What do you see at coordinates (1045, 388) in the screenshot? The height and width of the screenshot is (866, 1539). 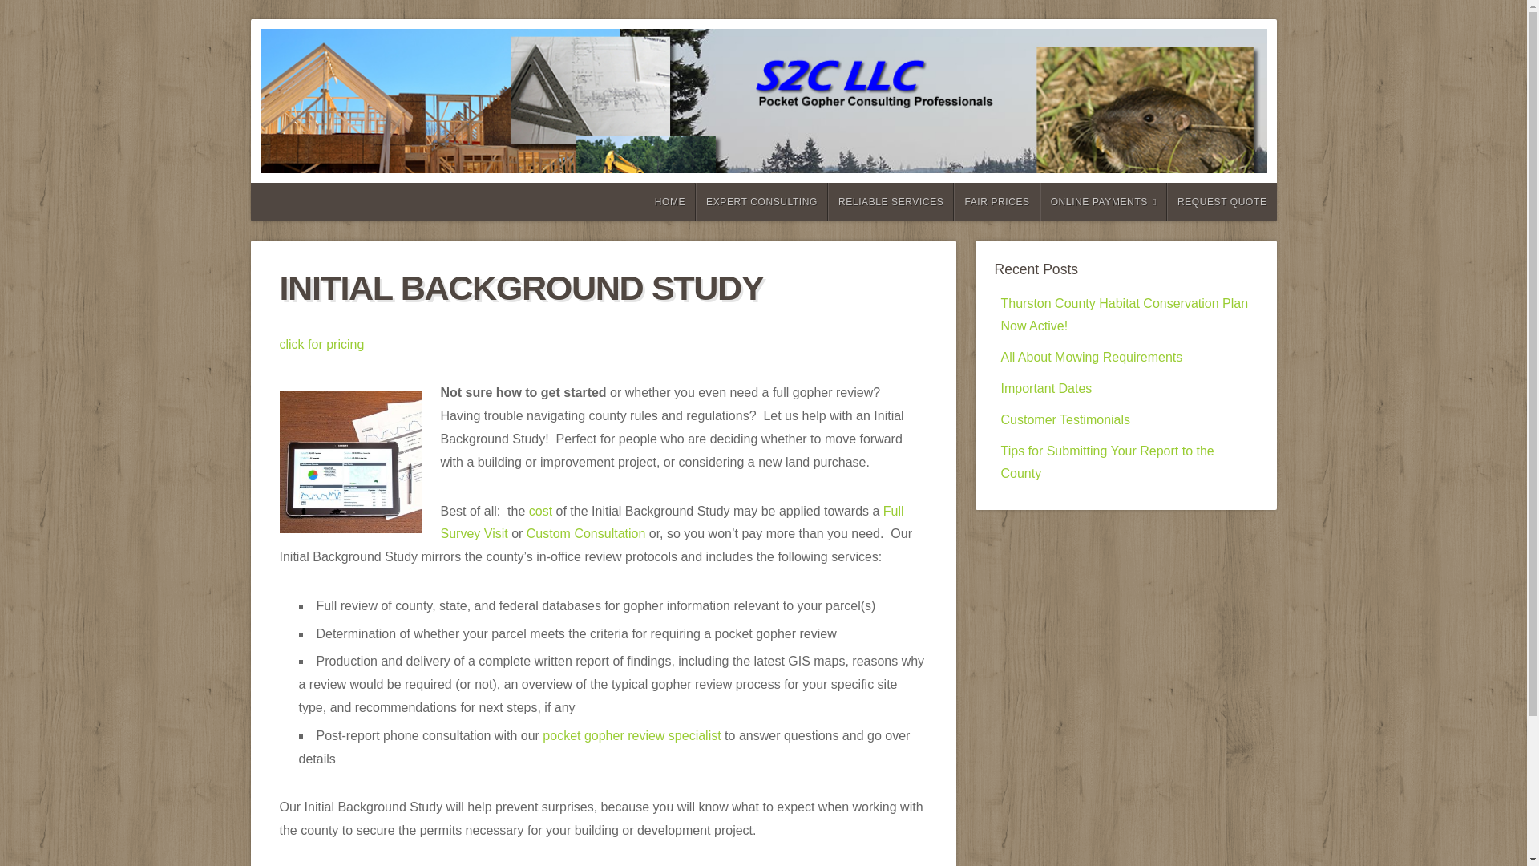 I see `Important Dates` at bounding box center [1045, 388].